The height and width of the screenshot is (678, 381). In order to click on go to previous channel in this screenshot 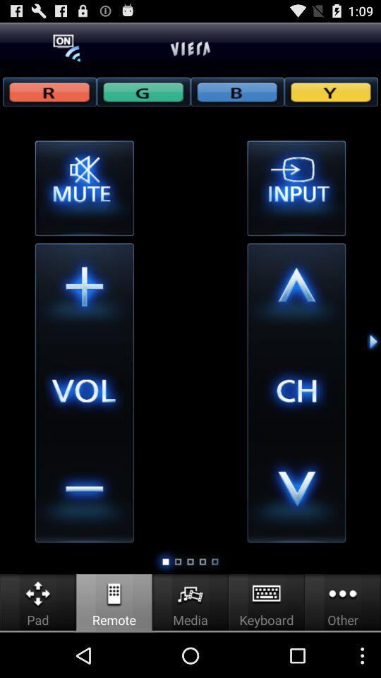, I will do `click(296, 493)`.